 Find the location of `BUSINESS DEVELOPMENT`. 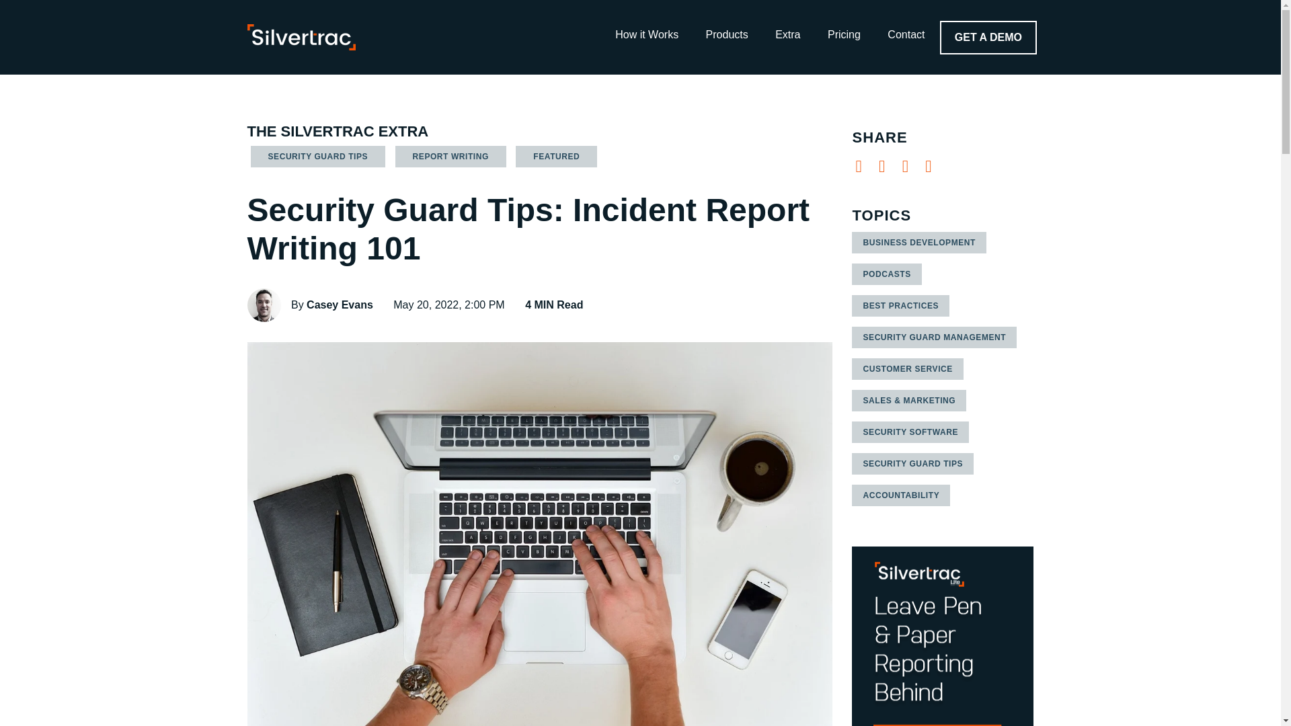

BUSINESS DEVELOPMENT is located at coordinates (918, 242).